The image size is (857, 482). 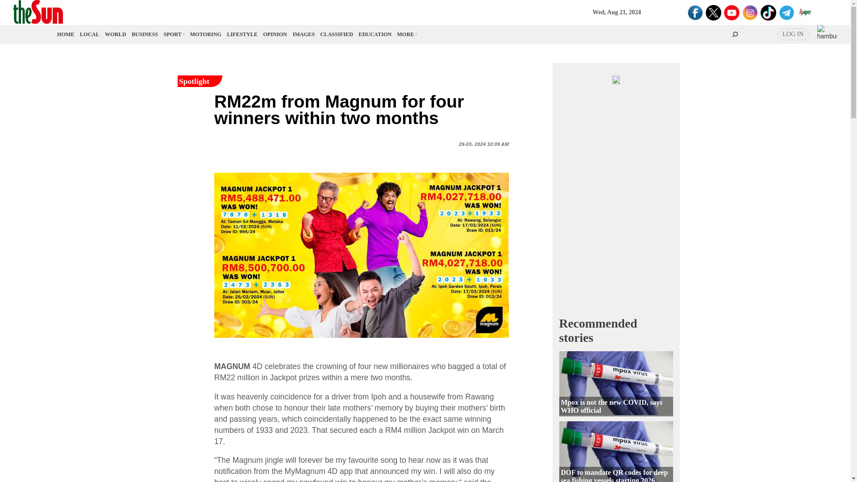 I want to click on WORLD, so click(x=115, y=34).